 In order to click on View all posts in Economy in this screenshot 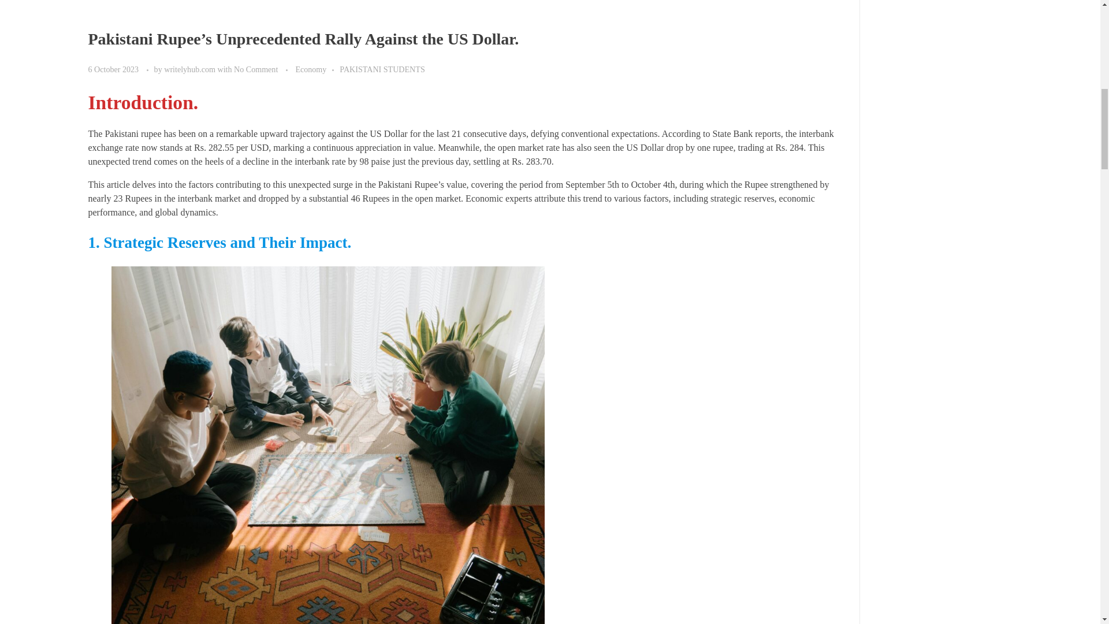, I will do `click(317, 69)`.